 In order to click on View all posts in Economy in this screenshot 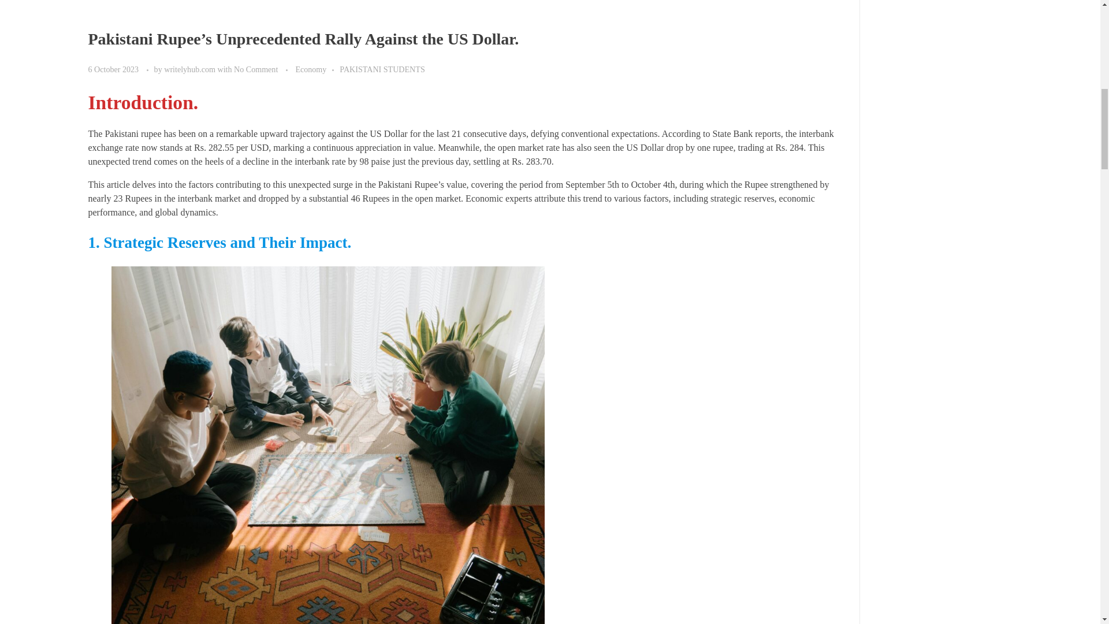, I will do `click(317, 69)`.